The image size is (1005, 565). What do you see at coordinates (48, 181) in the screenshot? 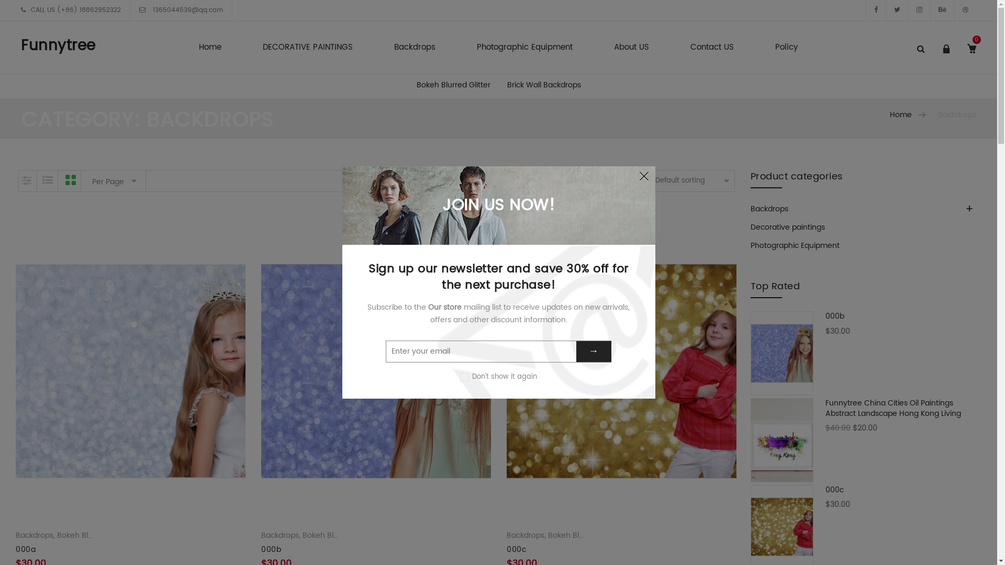
I see `List view` at bounding box center [48, 181].